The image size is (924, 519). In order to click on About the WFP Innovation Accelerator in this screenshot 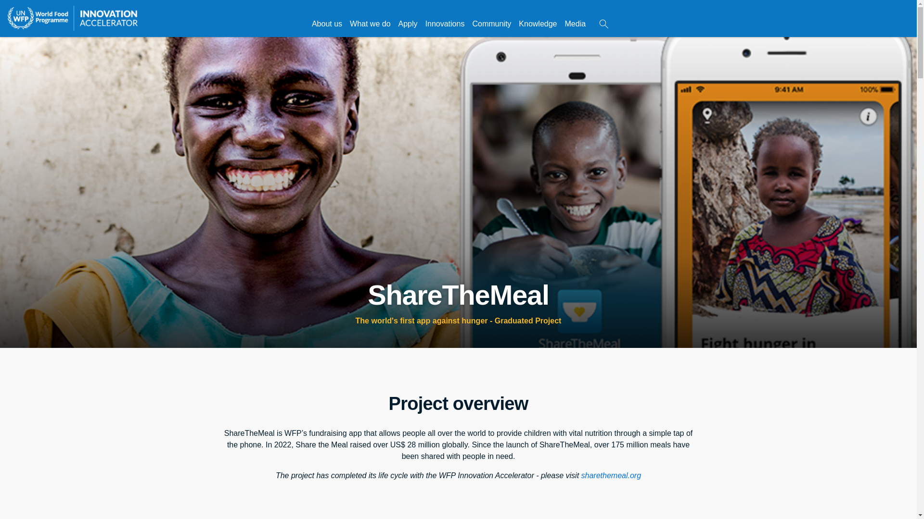, I will do `click(326, 24)`.